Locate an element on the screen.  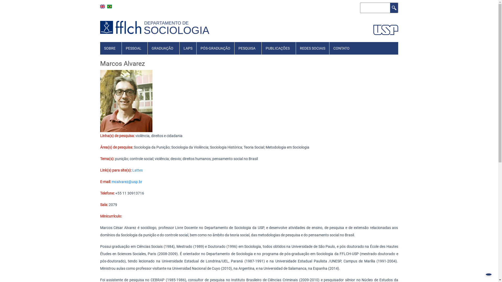
LAPS is located at coordinates (188, 48).